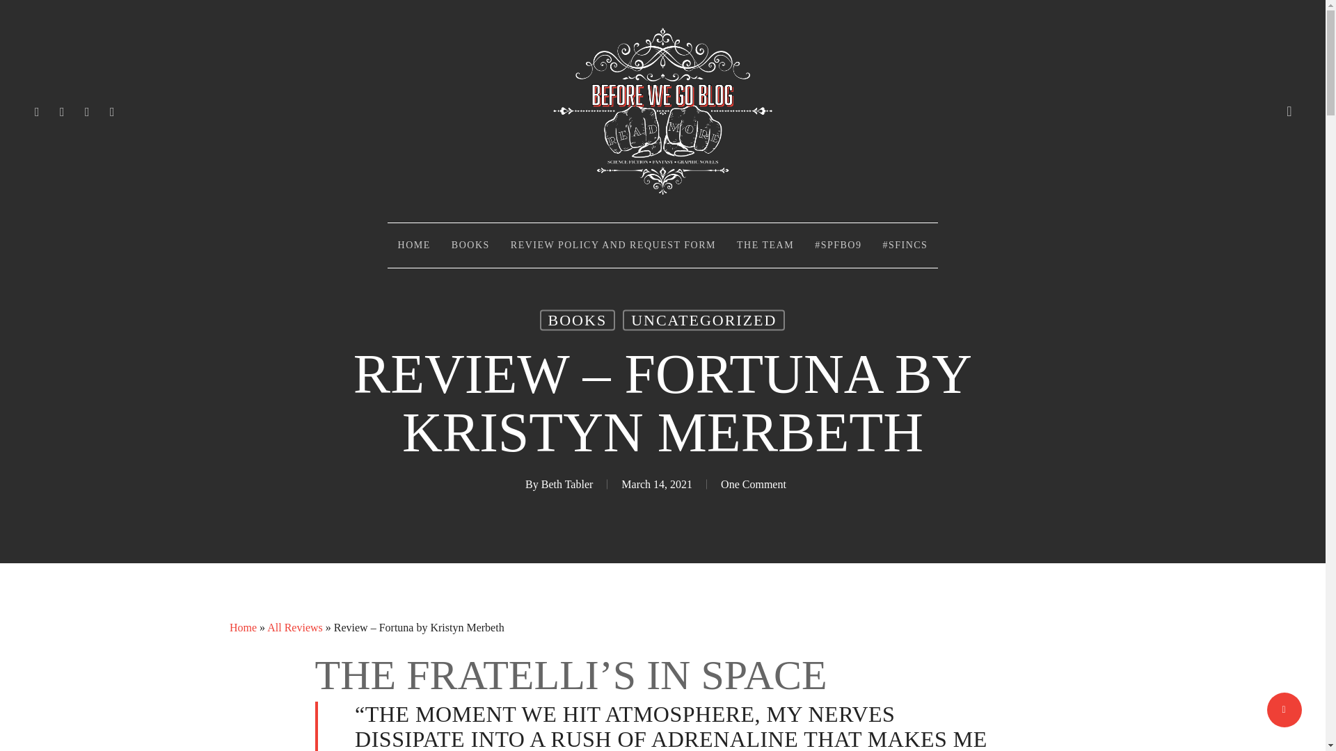 This screenshot has height=751, width=1336. Describe the element at coordinates (566, 484) in the screenshot. I see `Posts by Beth Tabler` at that location.